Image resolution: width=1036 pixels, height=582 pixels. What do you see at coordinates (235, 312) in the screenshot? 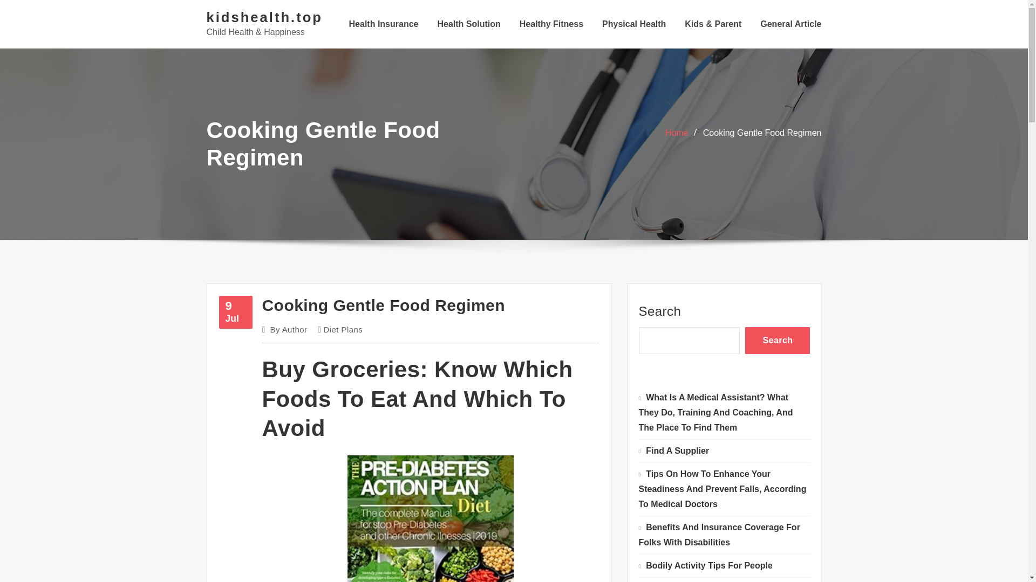
I see `Health Insurance` at bounding box center [235, 312].